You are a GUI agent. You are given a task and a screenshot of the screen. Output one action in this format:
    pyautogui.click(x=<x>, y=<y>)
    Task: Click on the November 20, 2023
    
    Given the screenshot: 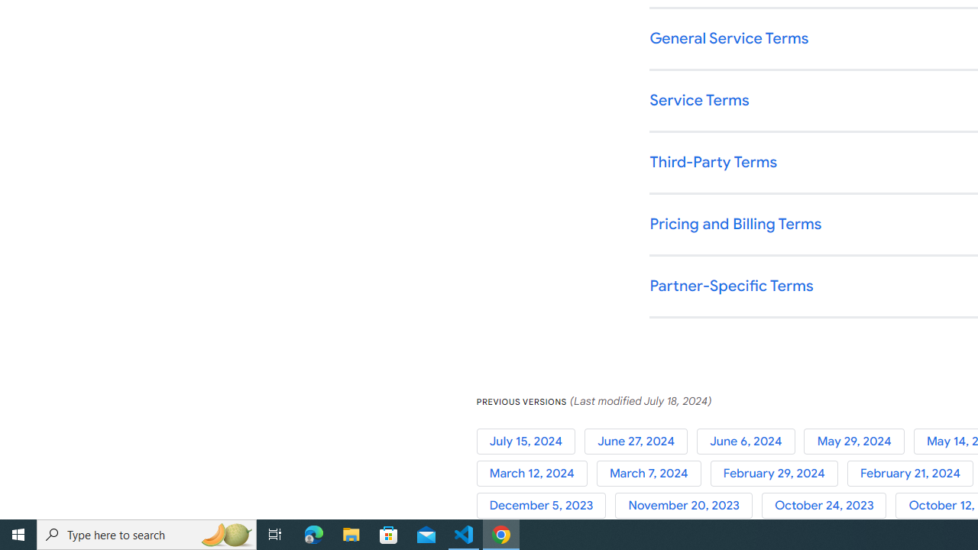 What is the action you would take?
    pyautogui.click(x=688, y=506)
    